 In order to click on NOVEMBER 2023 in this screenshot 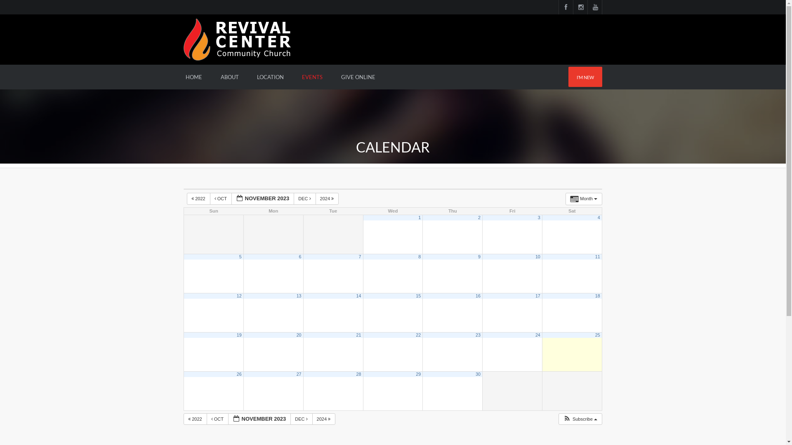, I will do `click(260, 419)`.